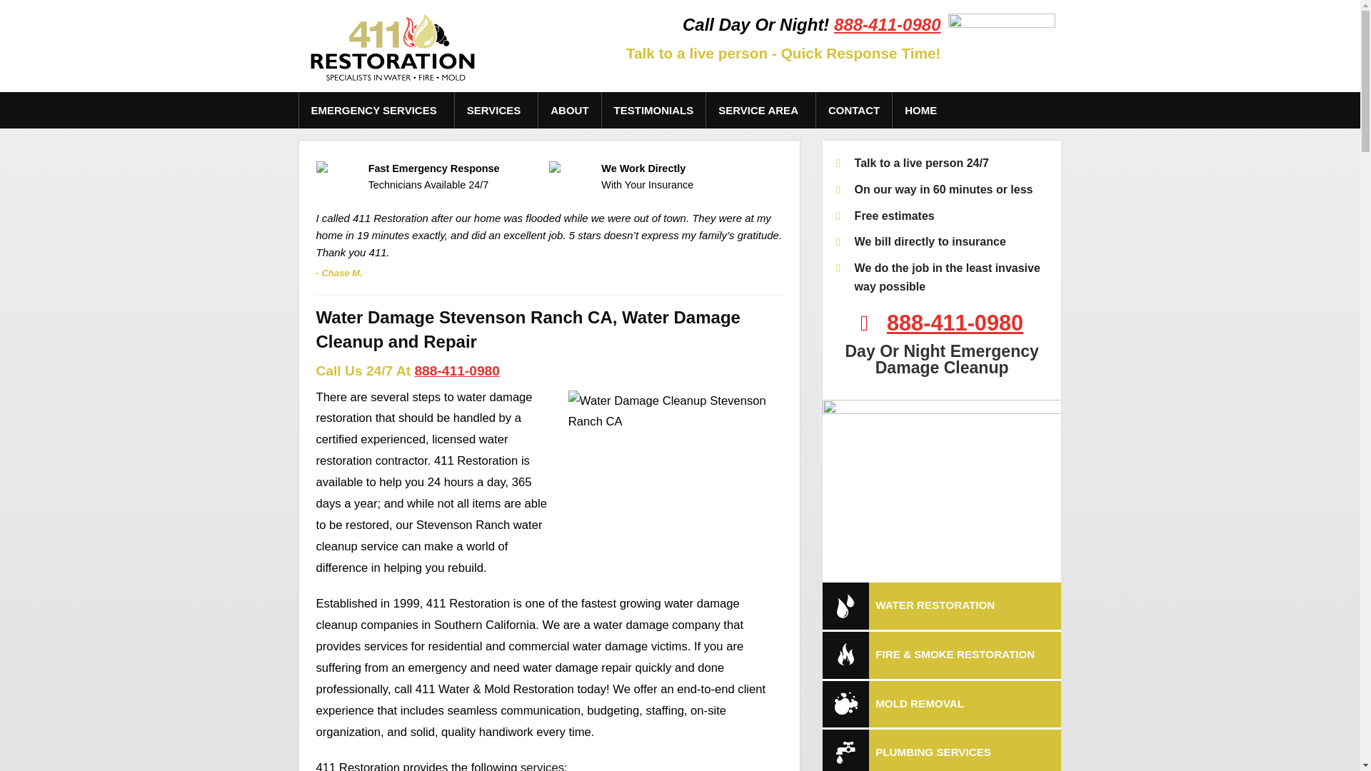  What do you see at coordinates (761, 438) in the screenshot?
I see `Tehachapi CA` at bounding box center [761, 438].